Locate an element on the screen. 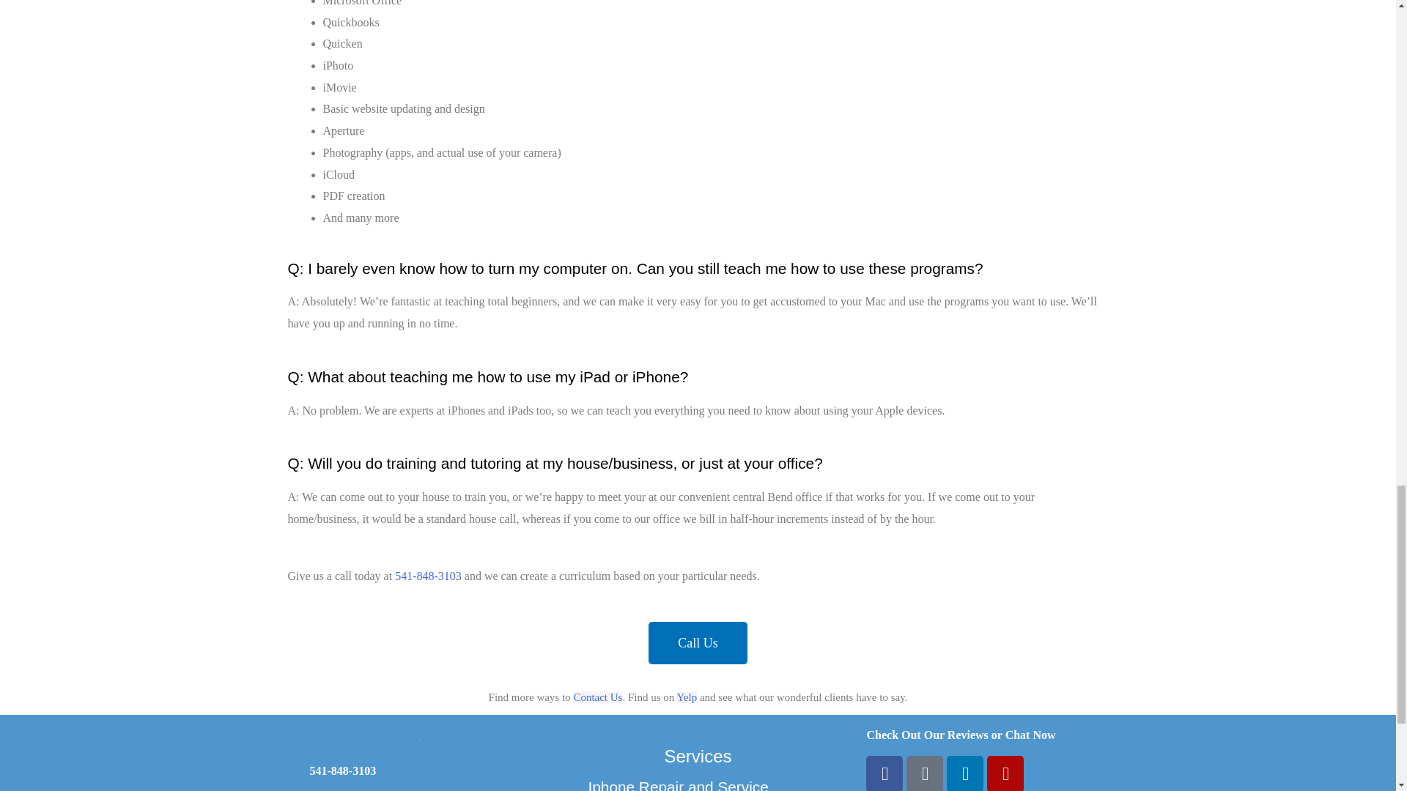  Facebook is located at coordinates (885, 773).